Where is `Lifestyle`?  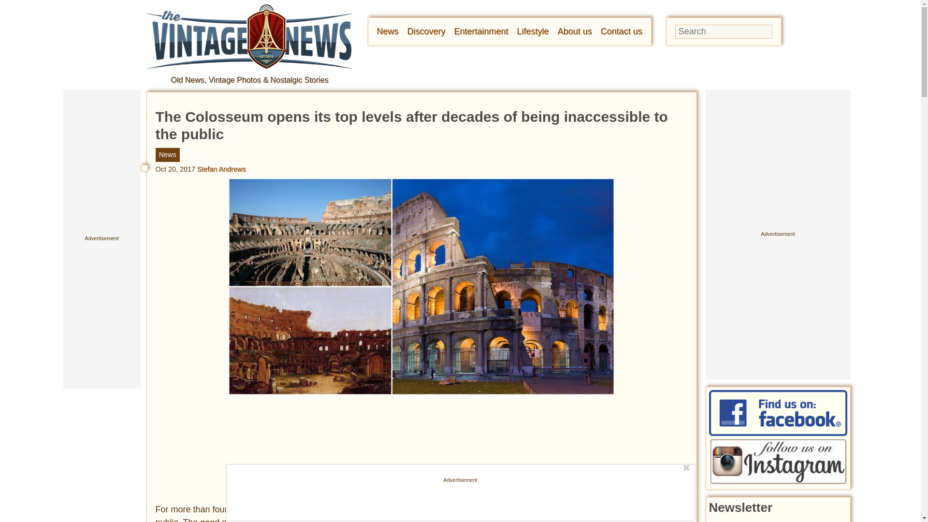
Lifestyle is located at coordinates (533, 31).